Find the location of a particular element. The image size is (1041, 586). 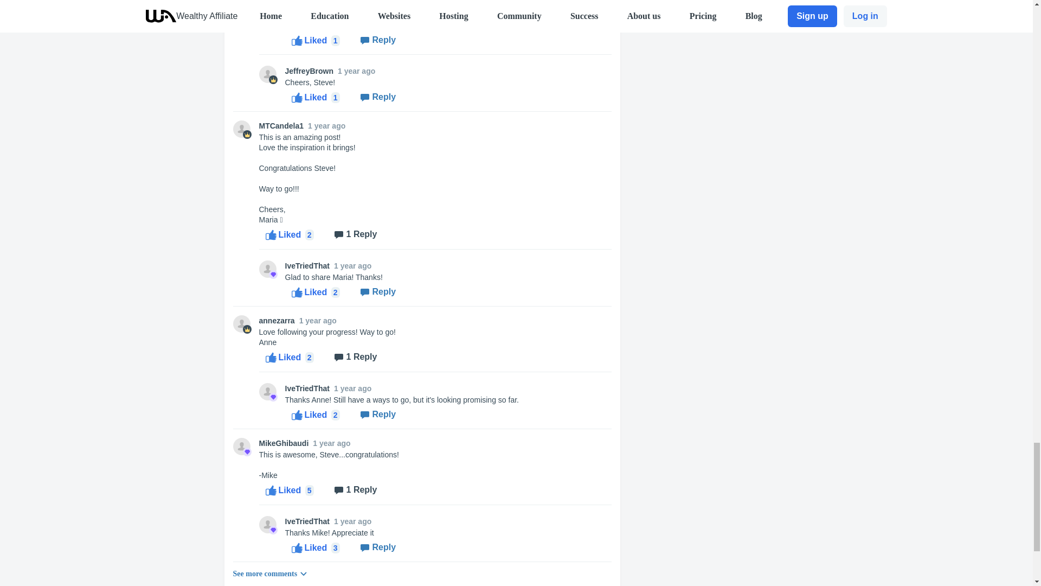

Sat, 02 Sep 2023 10:59:34 GMT is located at coordinates (352, 14).